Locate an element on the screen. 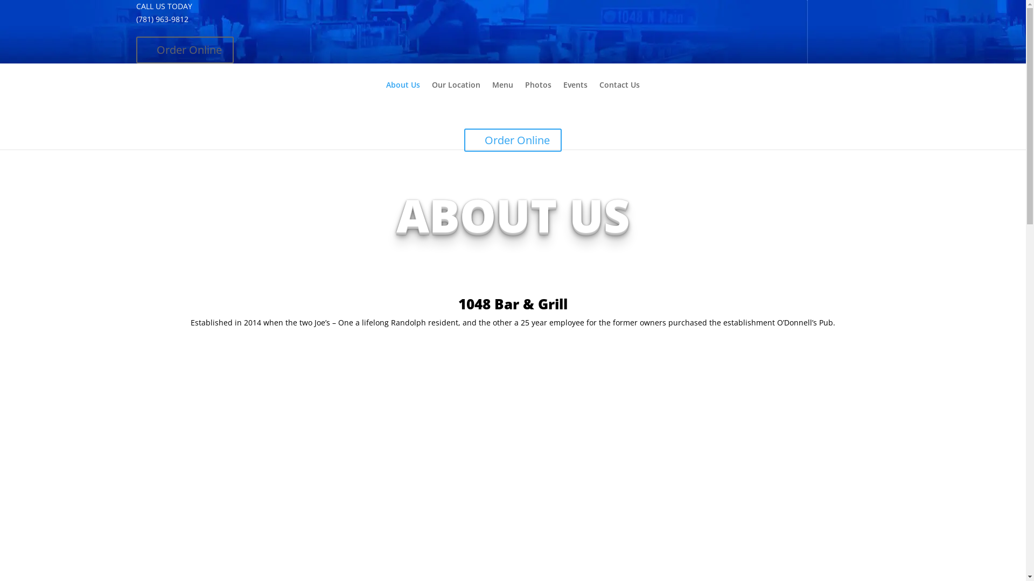  Order Online is located at coordinates (513, 140).